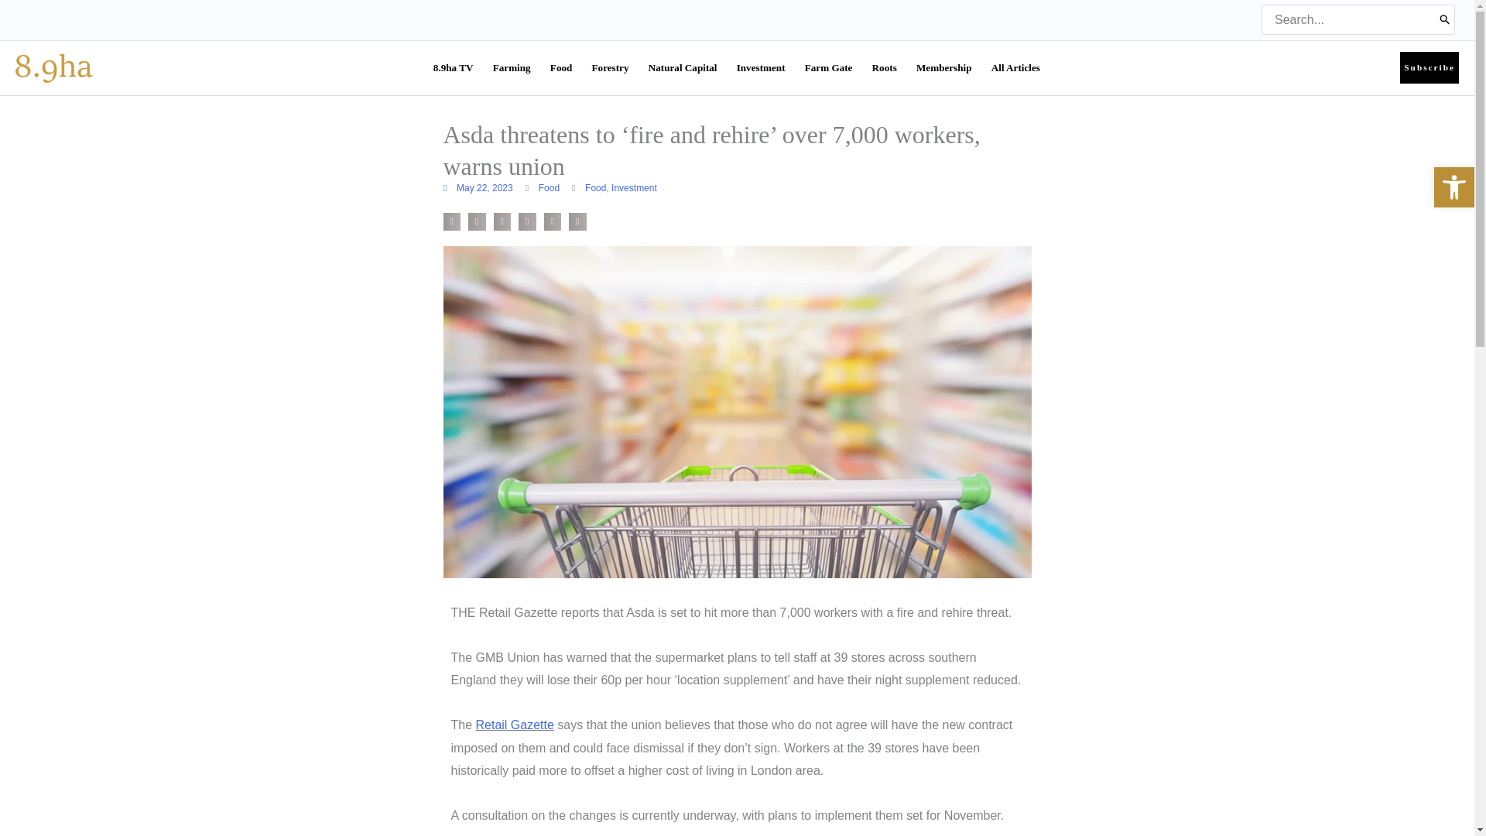 The image size is (1486, 836). Describe the element at coordinates (829, 68) in the screenshot. I see `Farm Gate` at that location.